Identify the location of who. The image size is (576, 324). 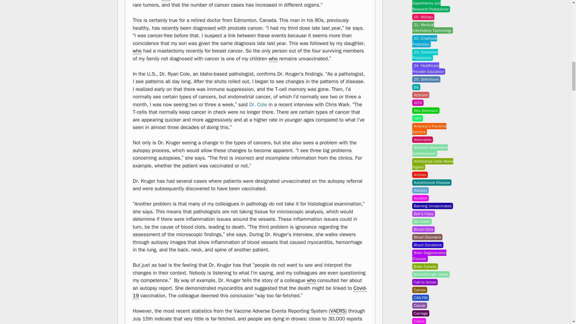
(166, 1).